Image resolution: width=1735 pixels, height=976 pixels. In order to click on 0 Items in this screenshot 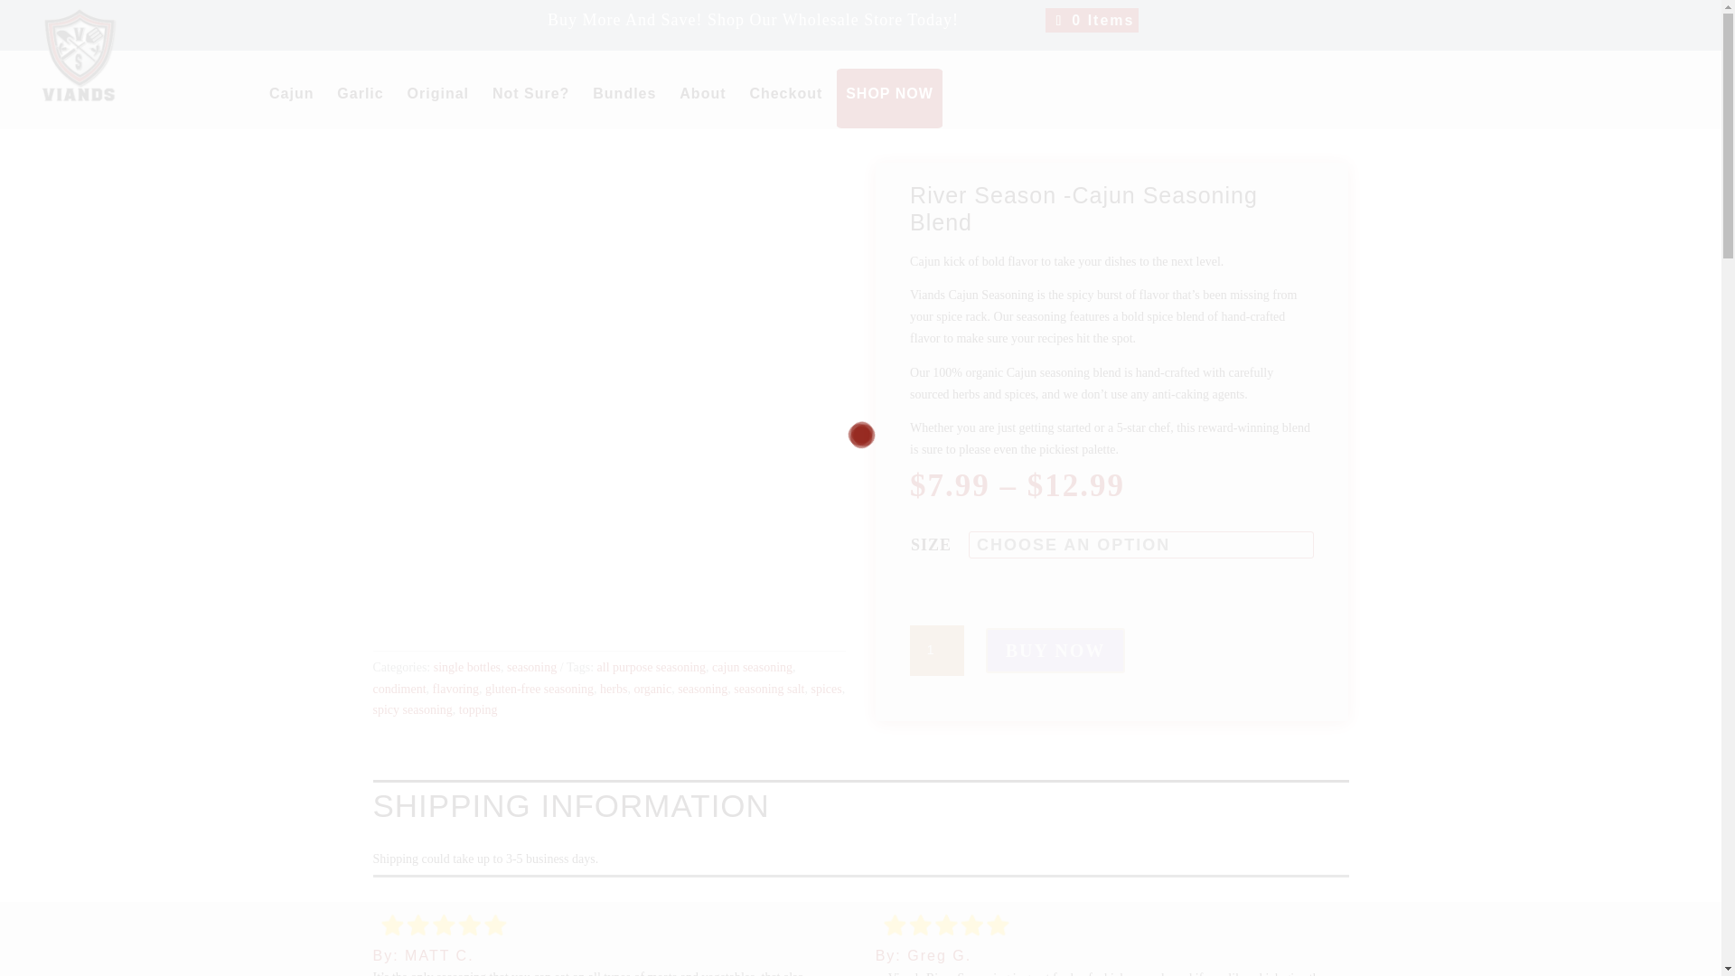, I will do `click(1092, 20)`.